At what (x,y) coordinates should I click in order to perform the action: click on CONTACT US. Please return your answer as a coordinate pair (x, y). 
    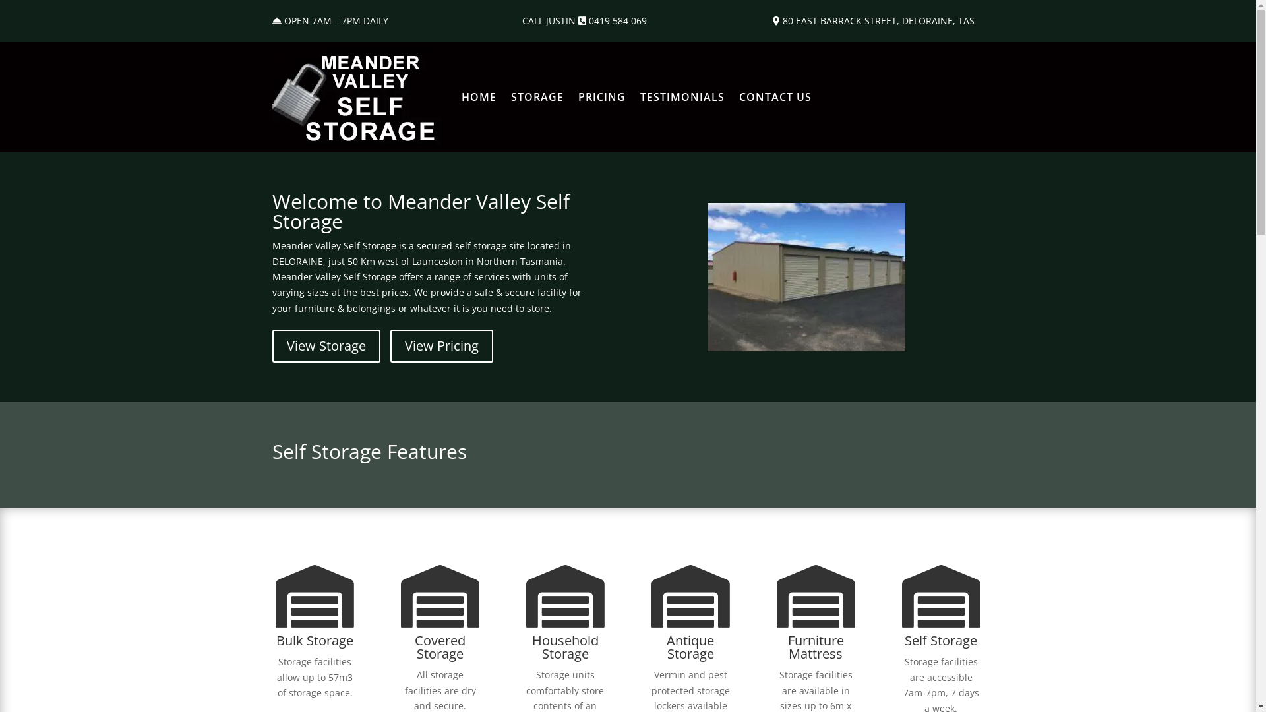
    Looking at the image, I should click on (775, 98).